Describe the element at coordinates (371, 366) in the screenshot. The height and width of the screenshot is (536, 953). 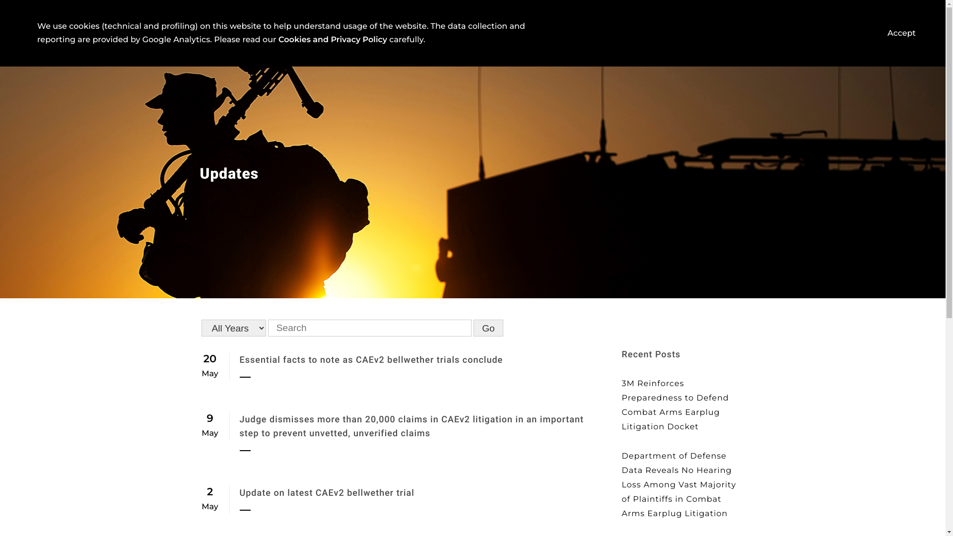
I see `Essential facts to note as CAEv2 bellwether trials conclude` at that location.